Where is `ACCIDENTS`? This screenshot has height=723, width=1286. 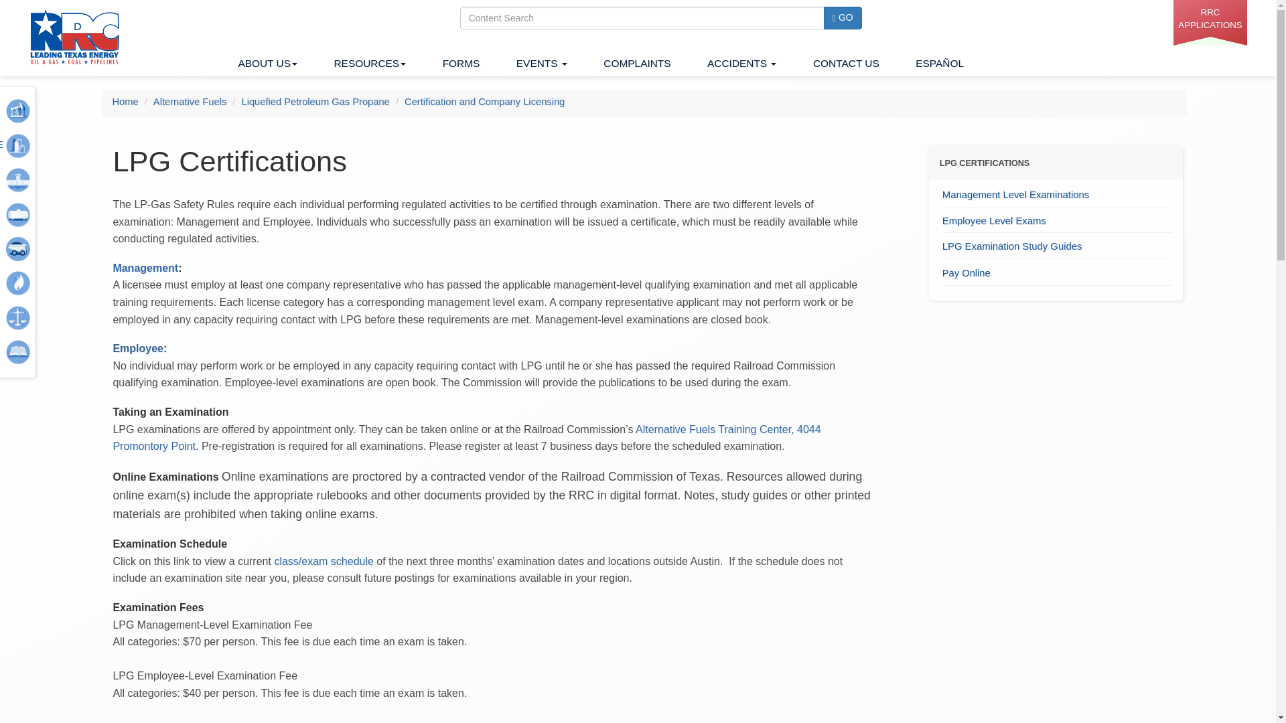 ACCIDENTS is located at coordinates (742, 61).